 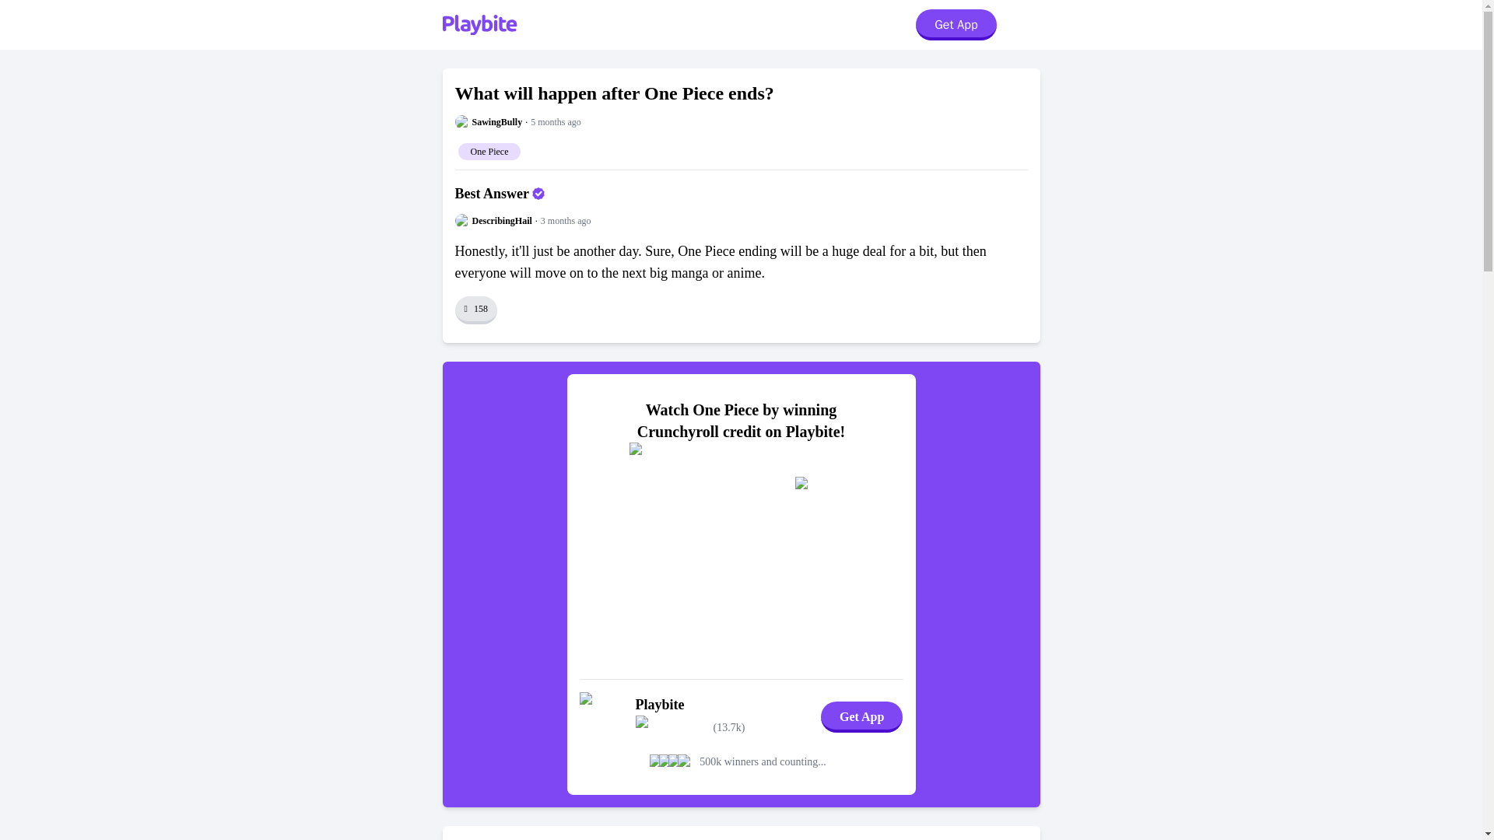 What do you see at coordinates (489, 149) in the screenshot?
I see `One Piece` at bounding box center [489, 149].